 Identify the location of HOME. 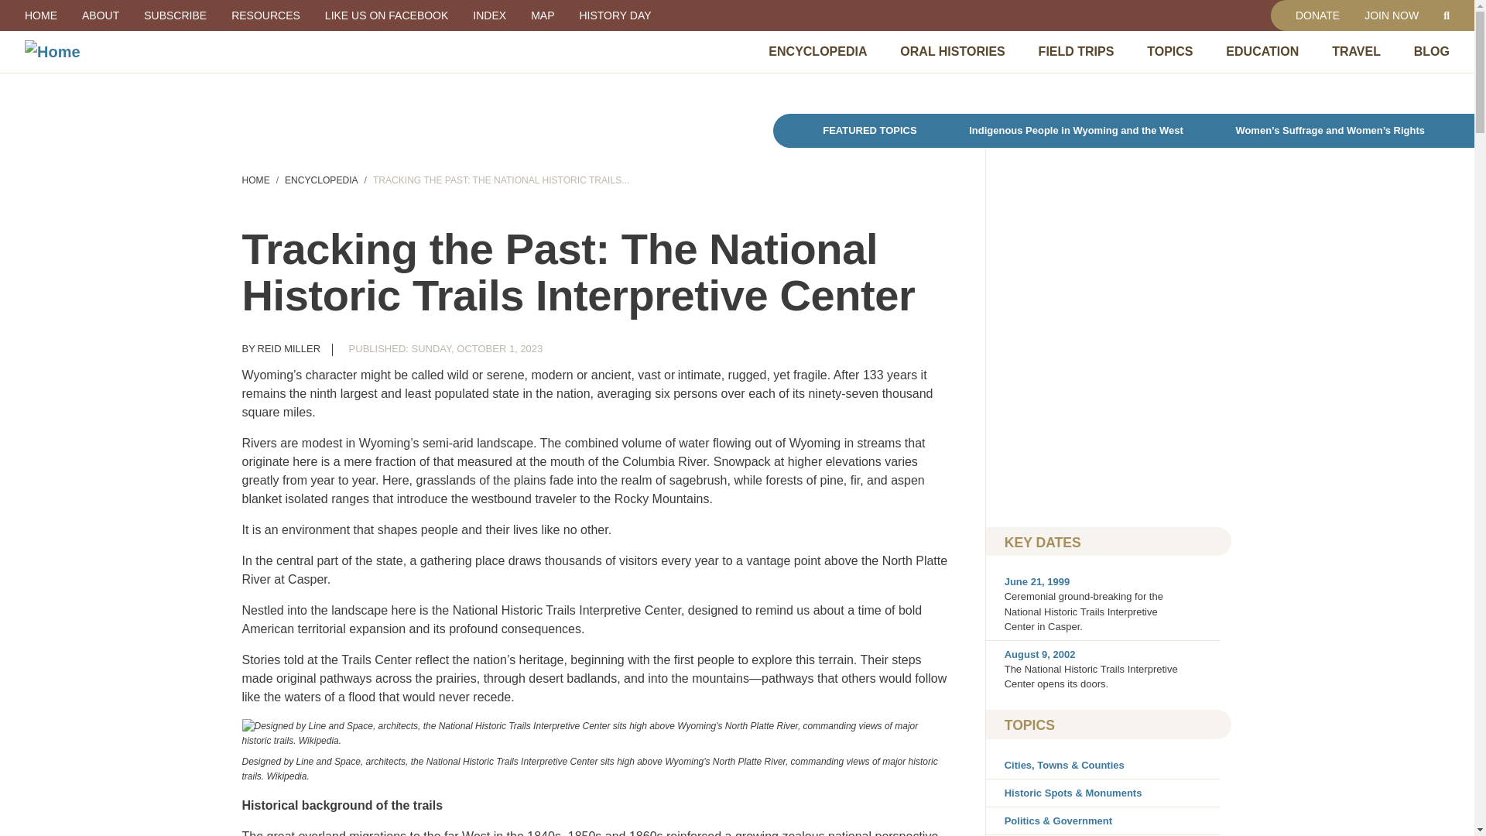
(40, 15).